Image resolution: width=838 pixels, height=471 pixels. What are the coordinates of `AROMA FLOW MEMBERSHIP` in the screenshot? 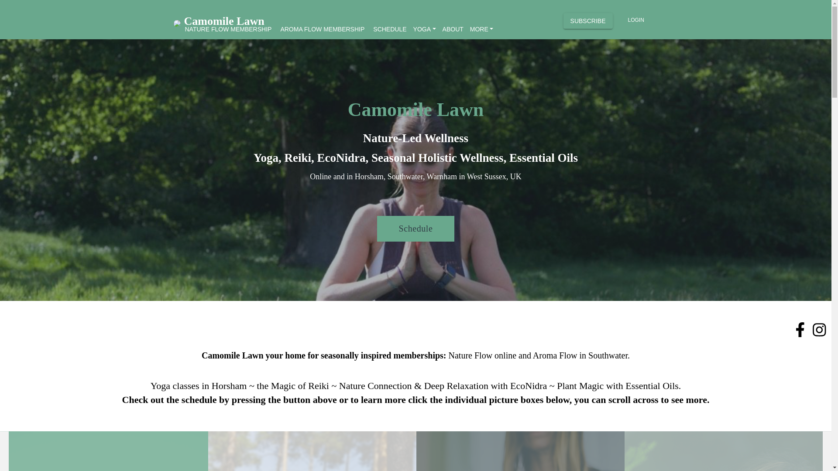 It's located at (322, 29).